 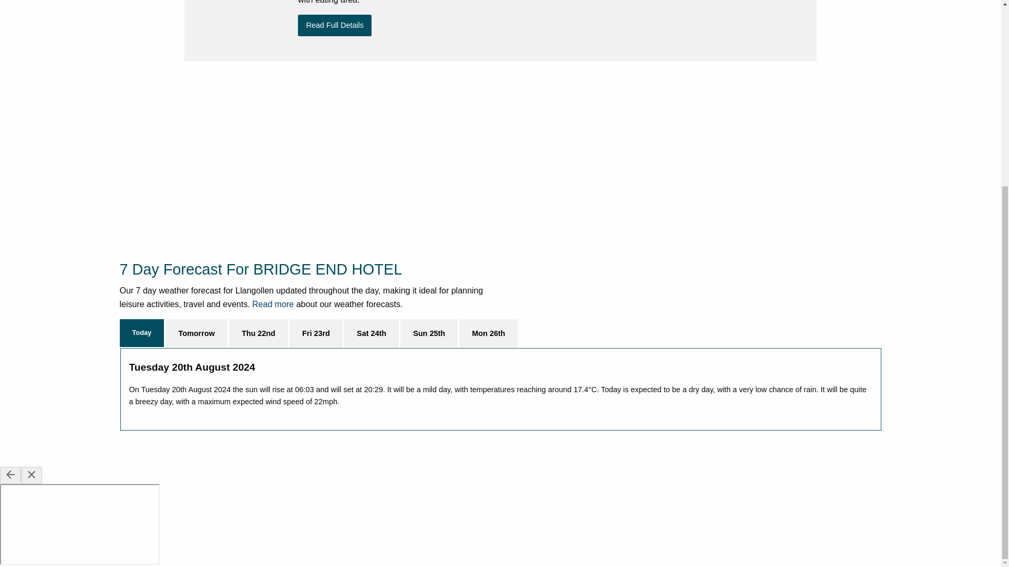 I want to click on Tomorrow, so click(x=196, y=333).